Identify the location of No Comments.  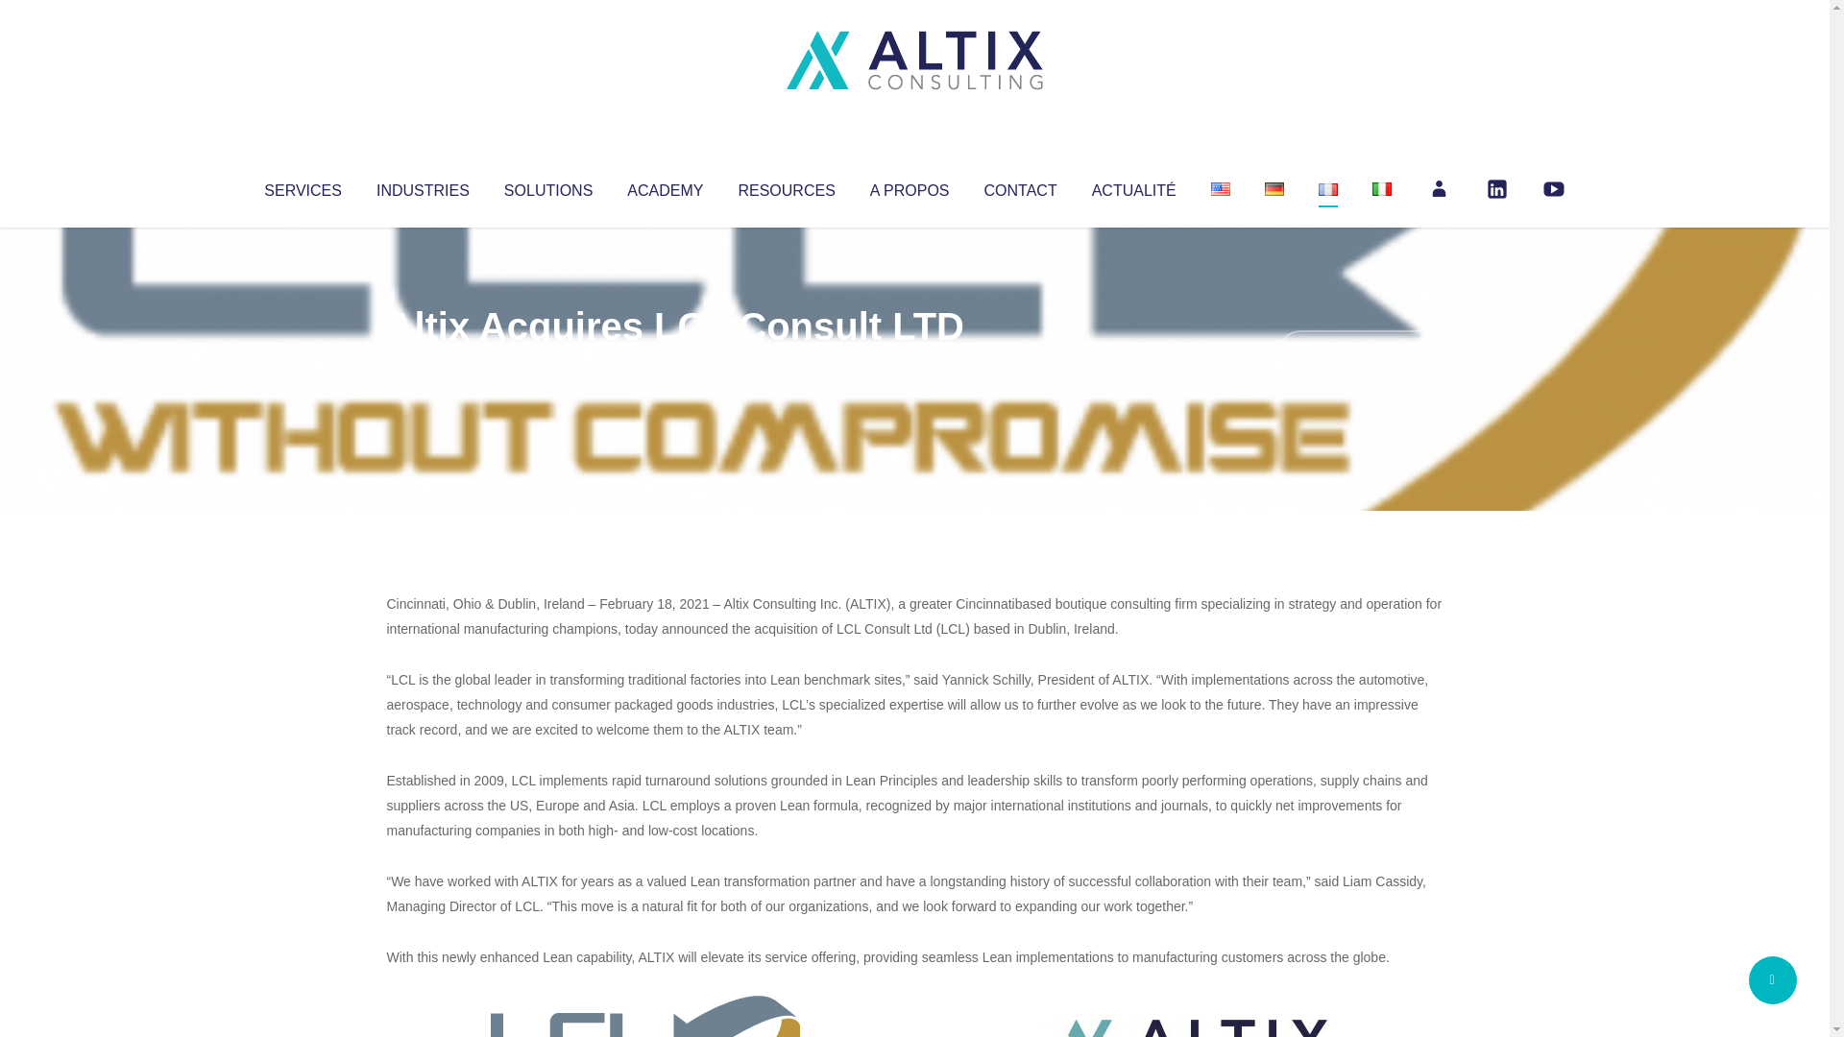
(1360, 351).